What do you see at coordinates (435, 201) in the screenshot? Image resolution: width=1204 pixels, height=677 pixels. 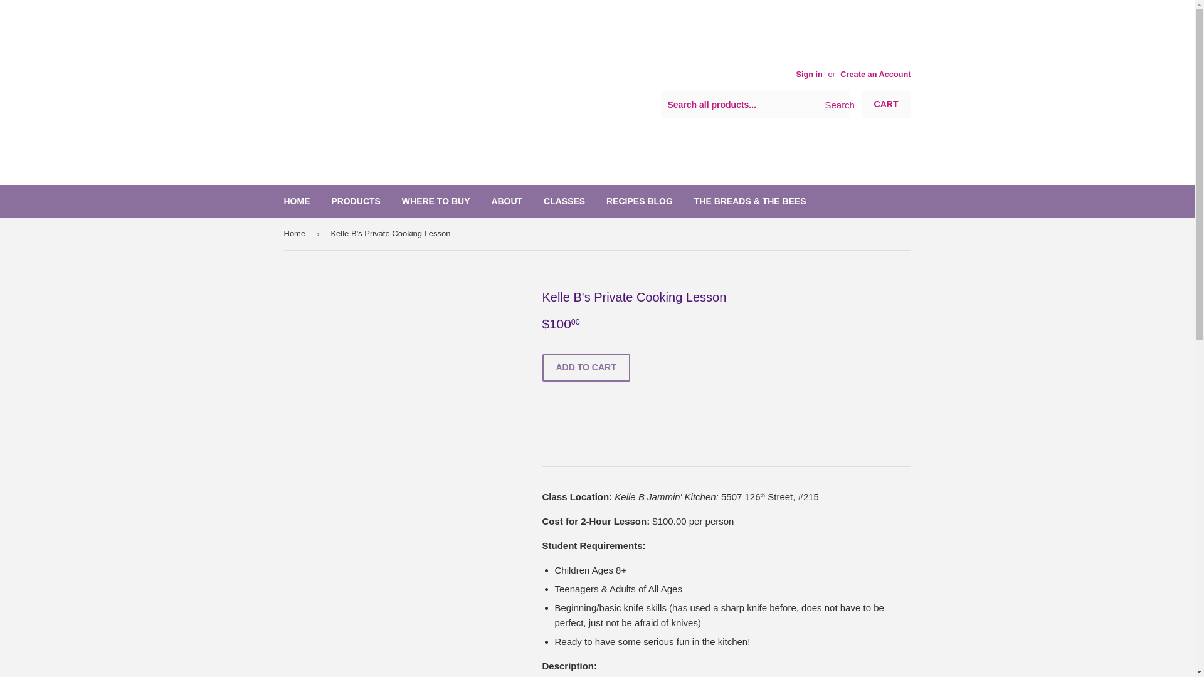 I see `WHERE TO BUY` at bounding box center [435, 201].